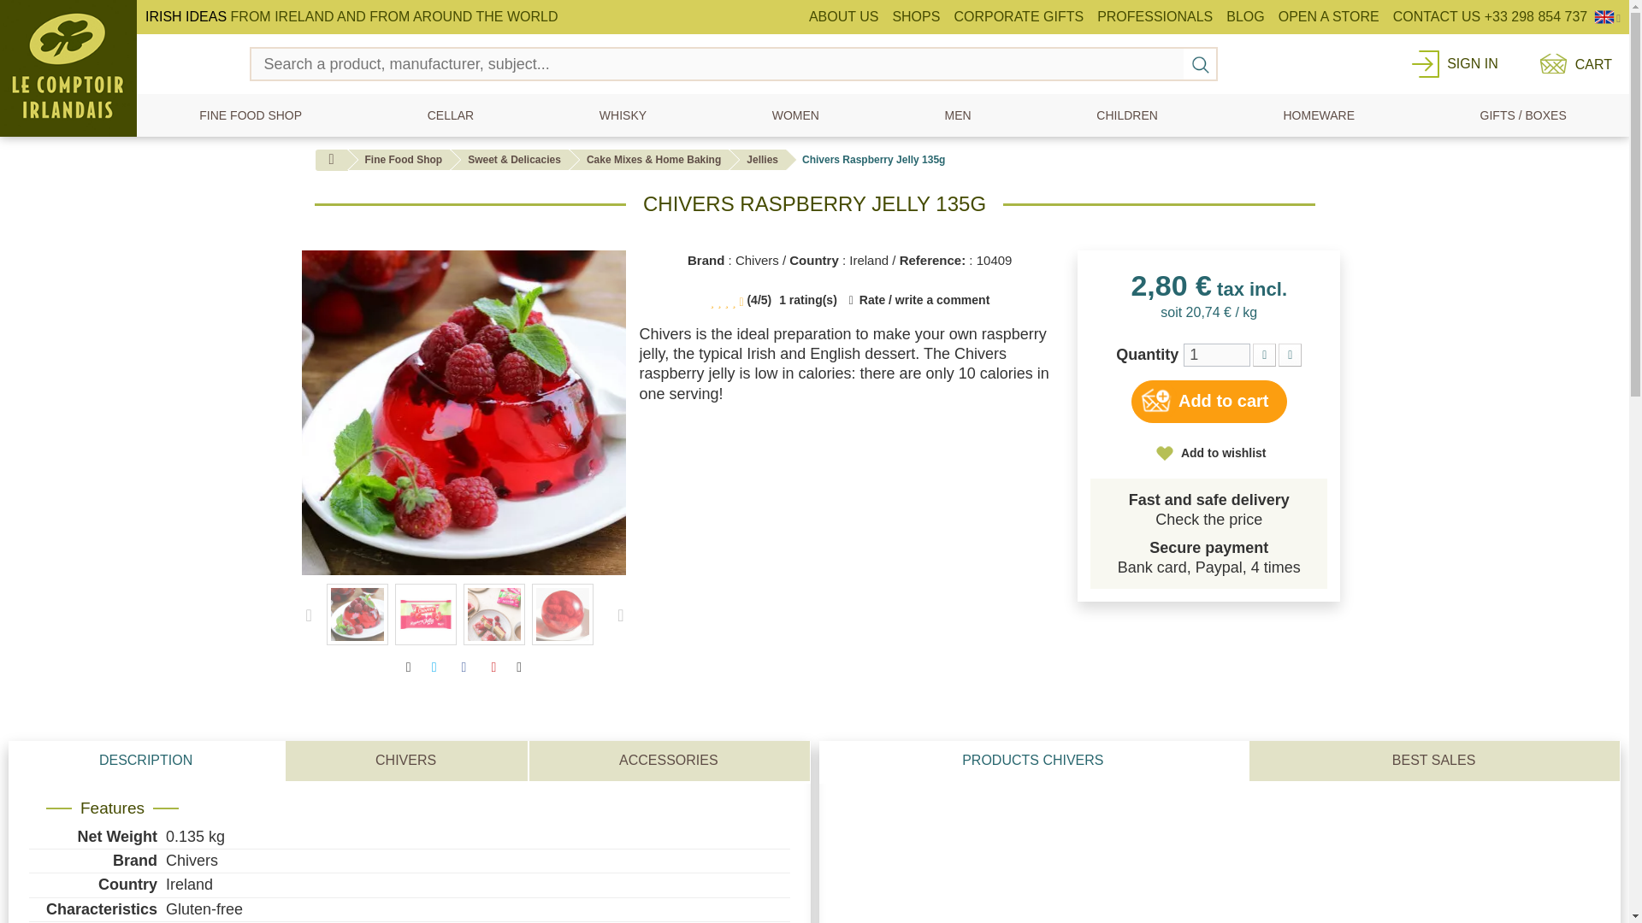 Image resolution: width=1642 pixels, height=923 pixels. I want to click on View my shopping cart, so click(1572, 63).